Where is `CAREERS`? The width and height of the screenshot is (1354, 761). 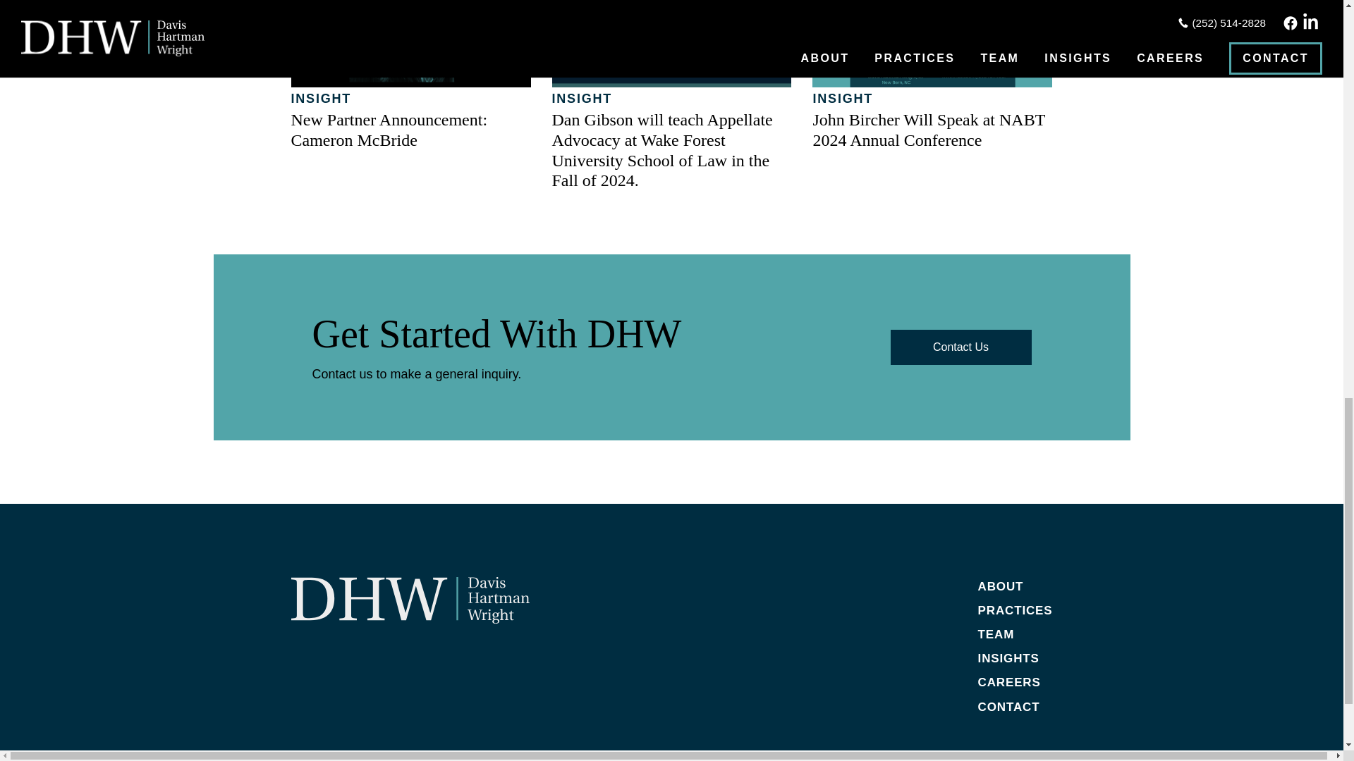
CAREERS is located at coordinates (1009, 682).